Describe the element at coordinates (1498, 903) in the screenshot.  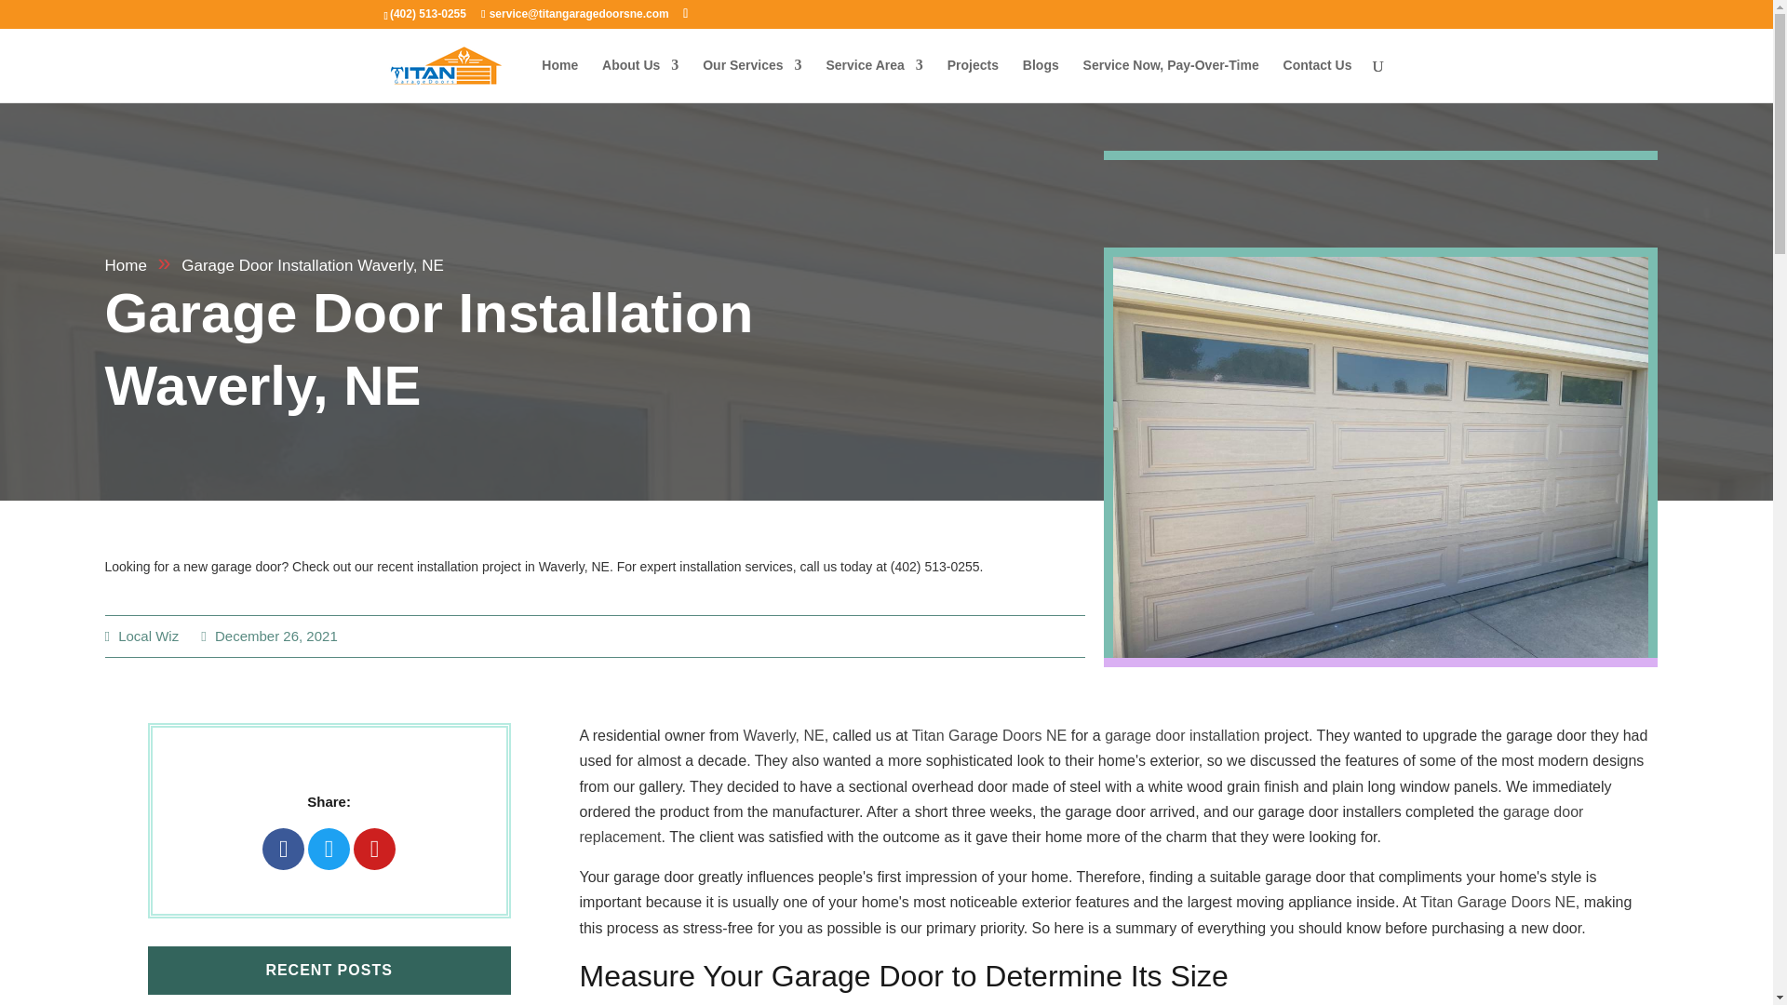
I see `Titan Garage Doors NE` at that location.